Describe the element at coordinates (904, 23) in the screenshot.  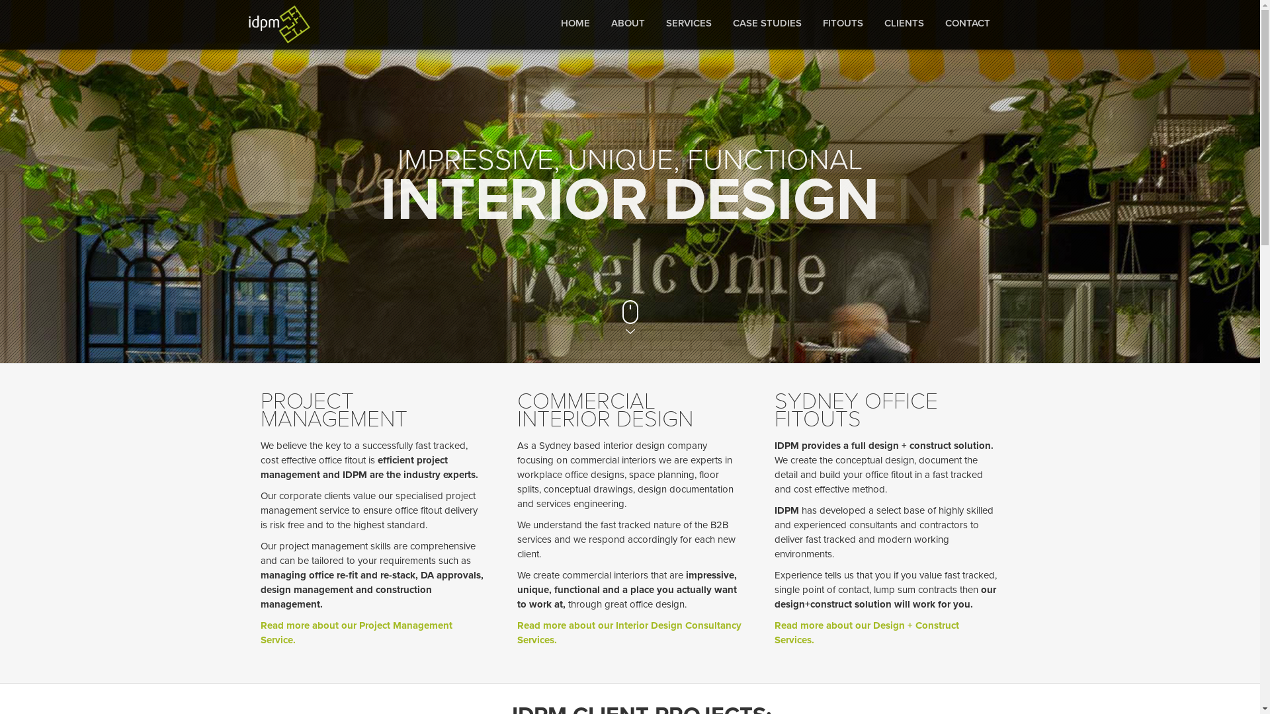
I see `CLIENTS` at that location.